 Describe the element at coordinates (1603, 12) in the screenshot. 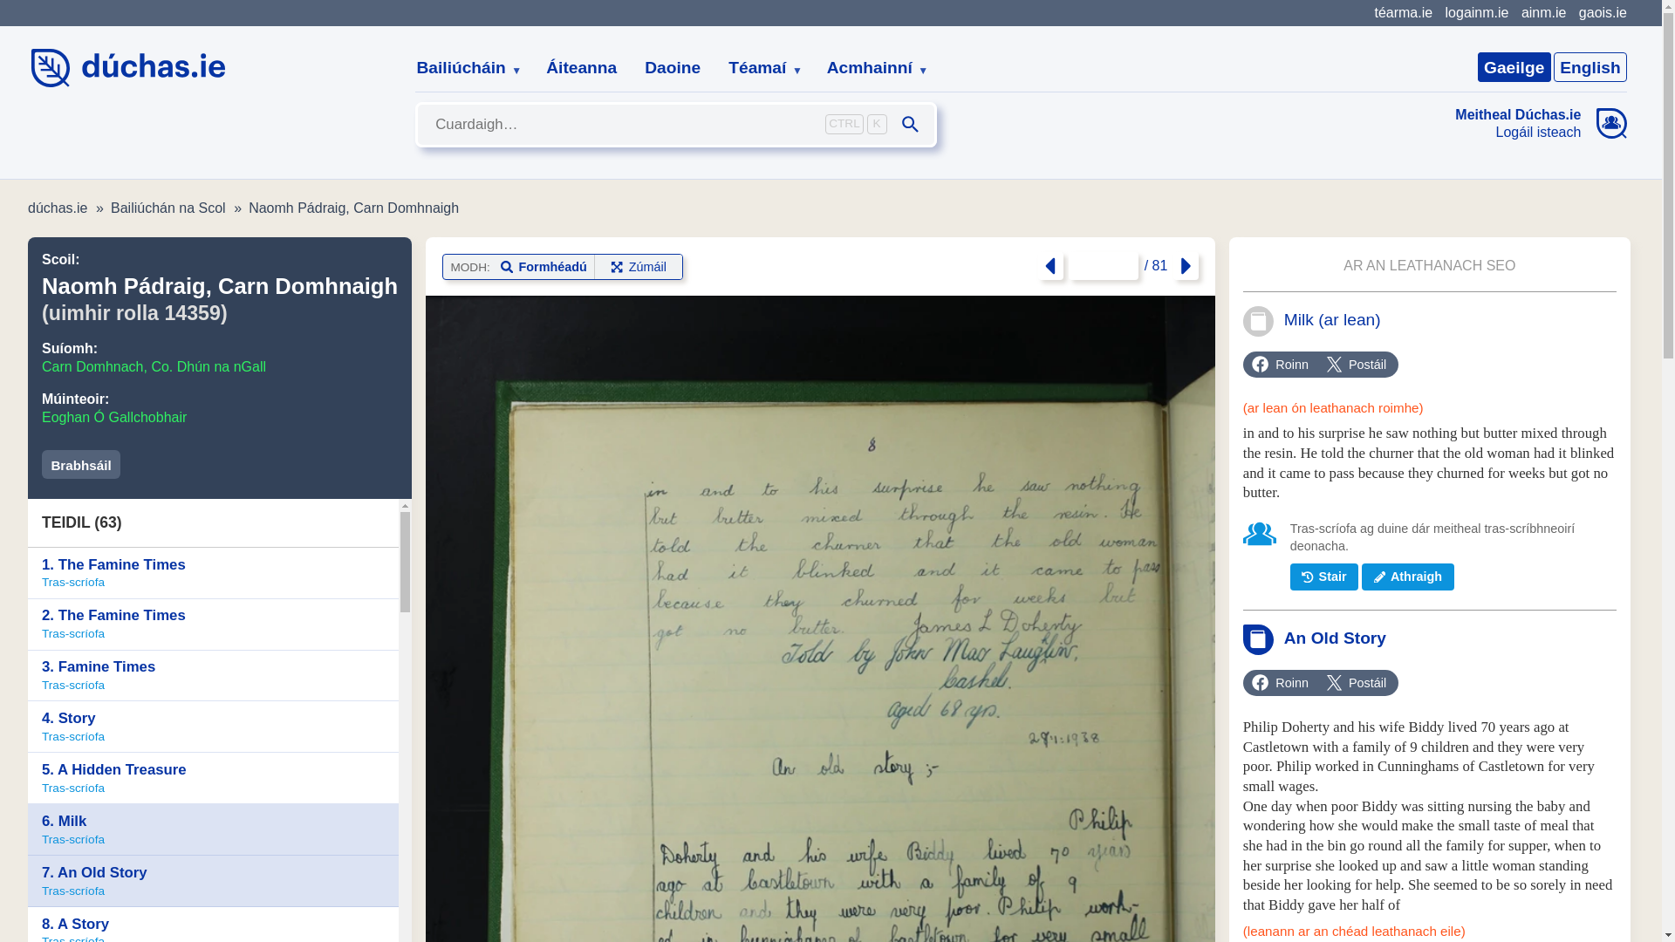

I see `gaois.ie` at that location.